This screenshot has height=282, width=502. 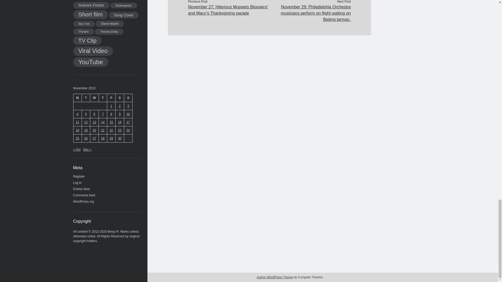 What do you see at coordinates (128, 98) in the screenshot?
I see `Sunday` at bounding box center [128, 98].